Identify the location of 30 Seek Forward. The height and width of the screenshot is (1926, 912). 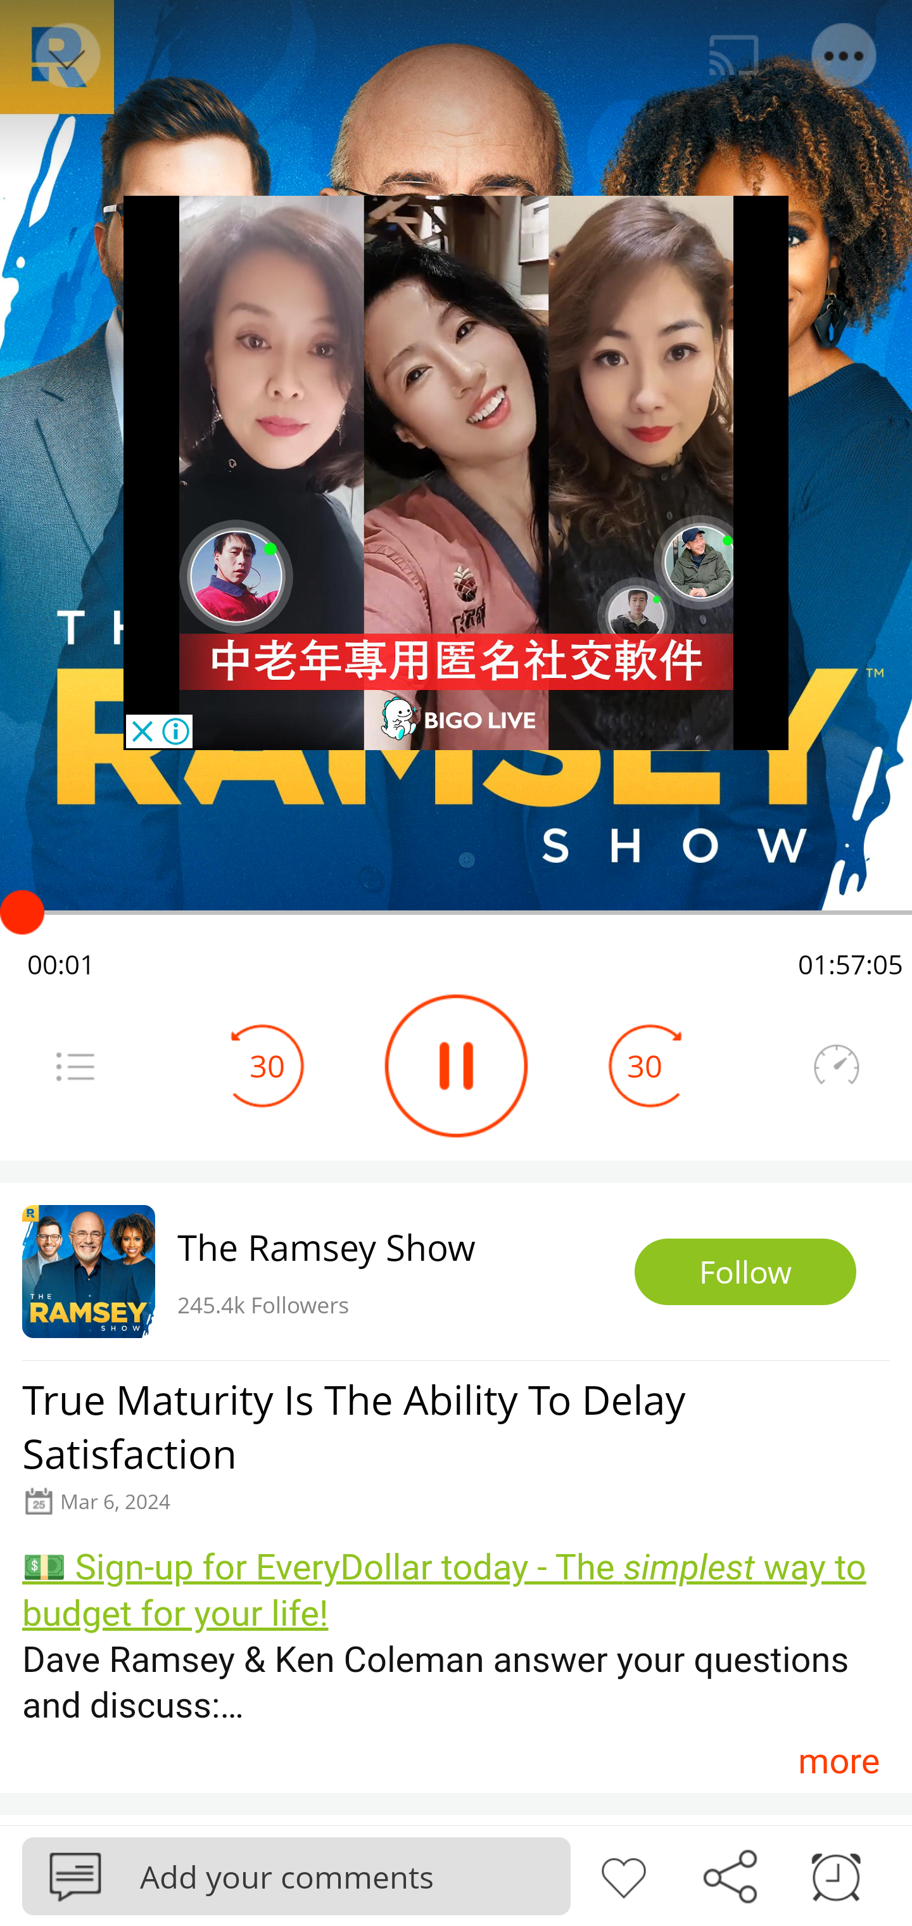
(645, 1066).